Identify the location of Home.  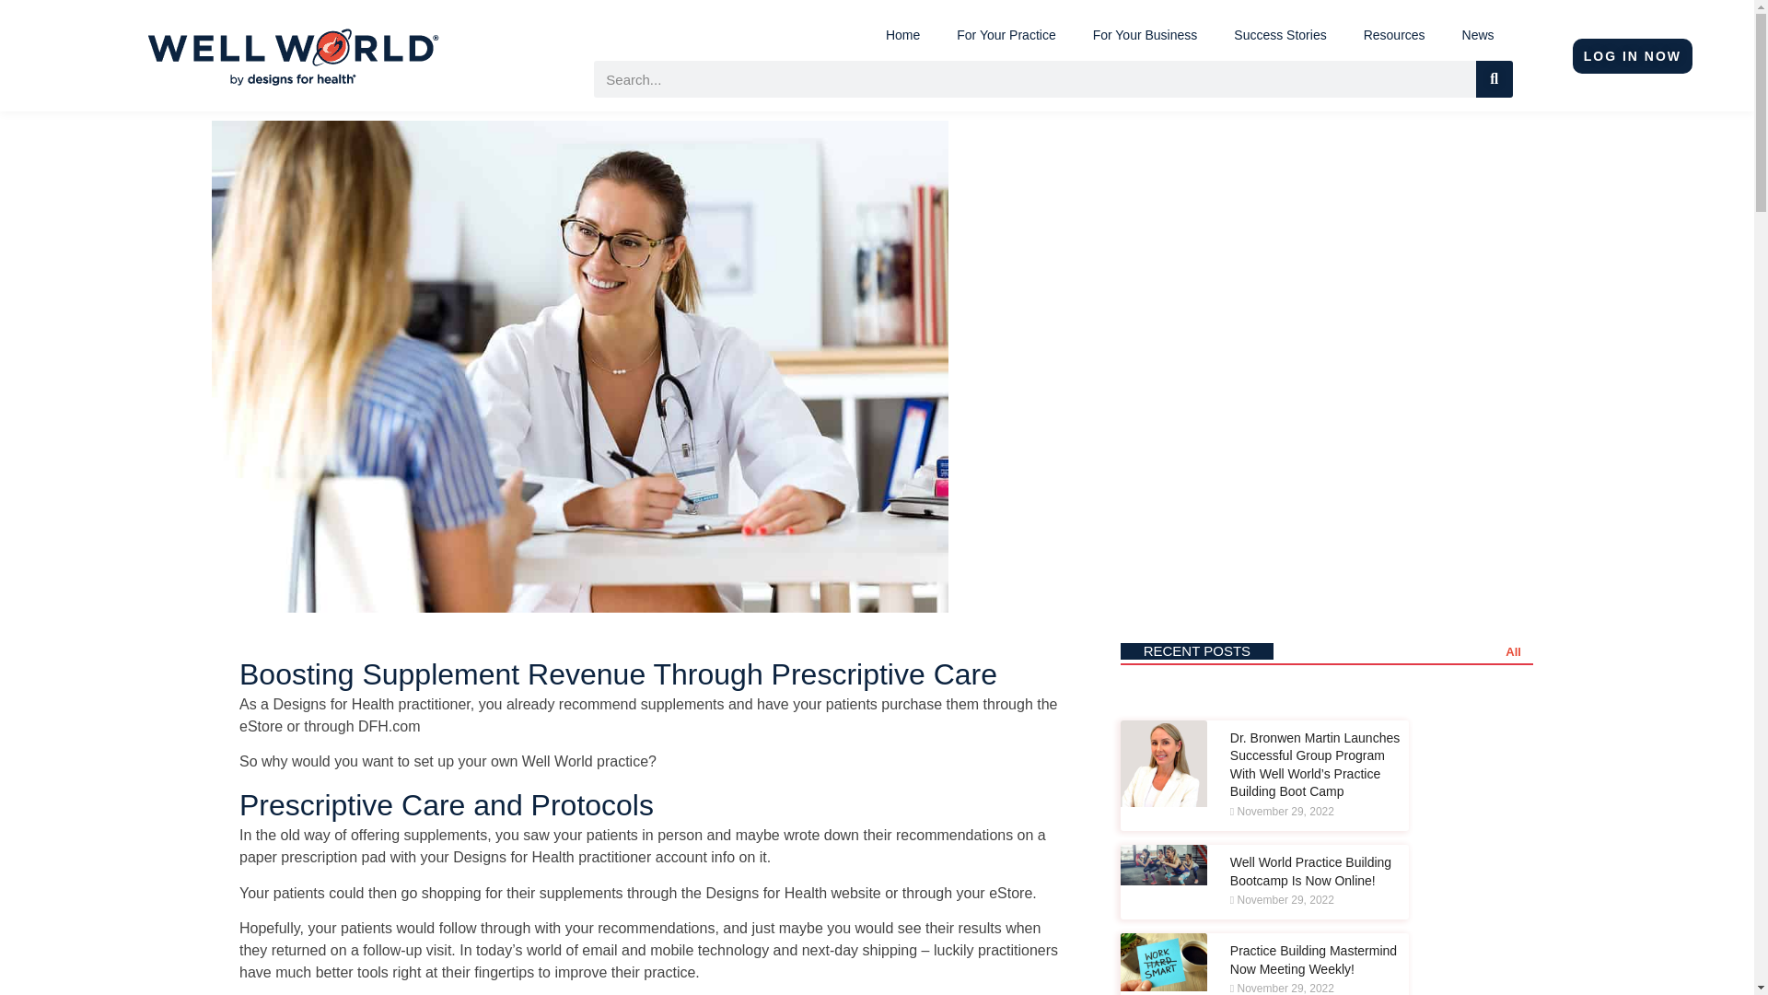
(902, 35).